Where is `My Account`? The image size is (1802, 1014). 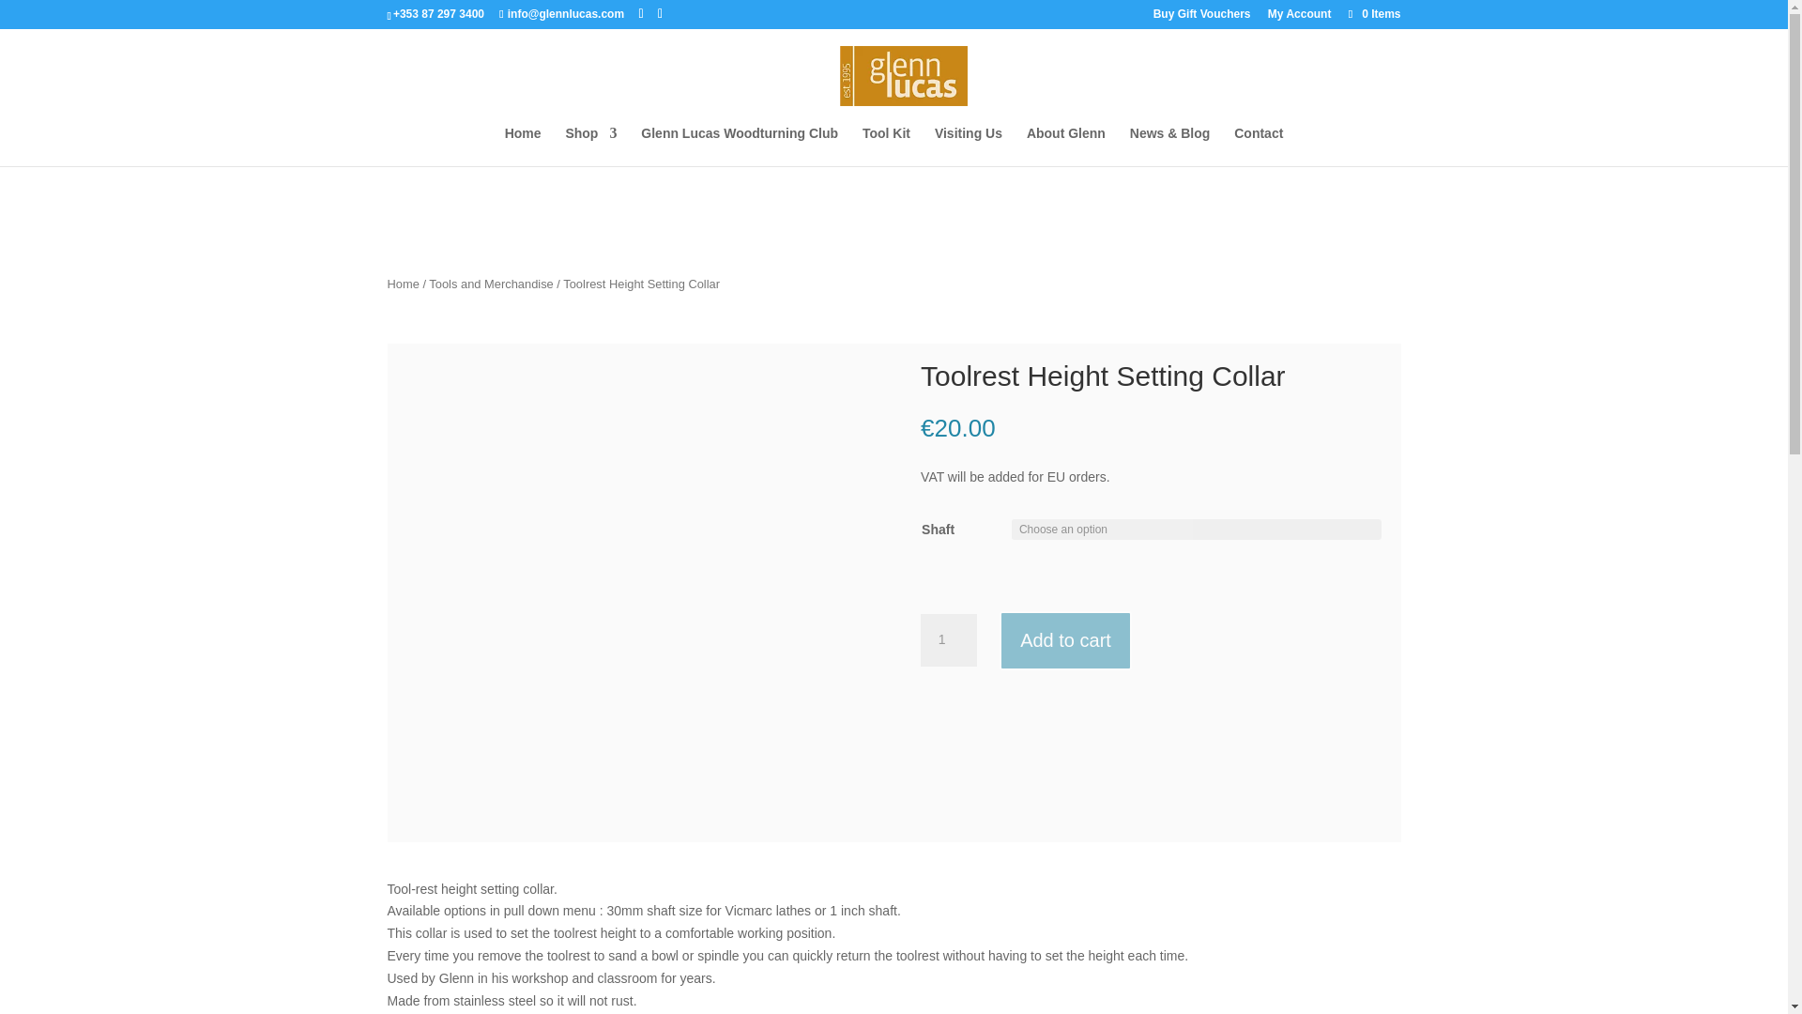 My Account is located at coordinates (1299, 18).